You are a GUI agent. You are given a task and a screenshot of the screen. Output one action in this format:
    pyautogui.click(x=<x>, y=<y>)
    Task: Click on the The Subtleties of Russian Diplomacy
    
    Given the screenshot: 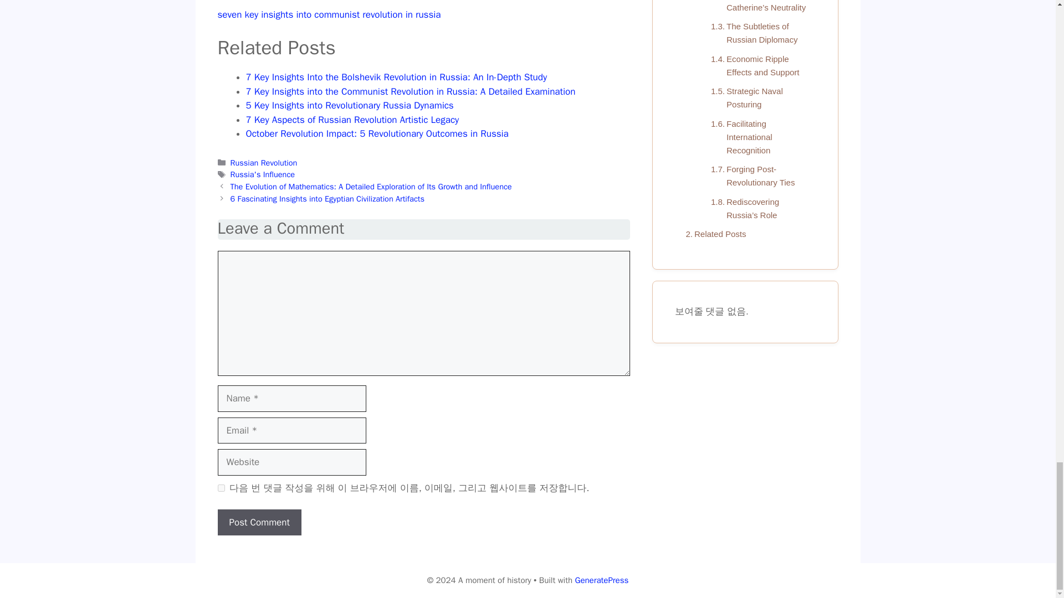 What is the action you would take?
    pyautogui.click(x=757, y=33)
    